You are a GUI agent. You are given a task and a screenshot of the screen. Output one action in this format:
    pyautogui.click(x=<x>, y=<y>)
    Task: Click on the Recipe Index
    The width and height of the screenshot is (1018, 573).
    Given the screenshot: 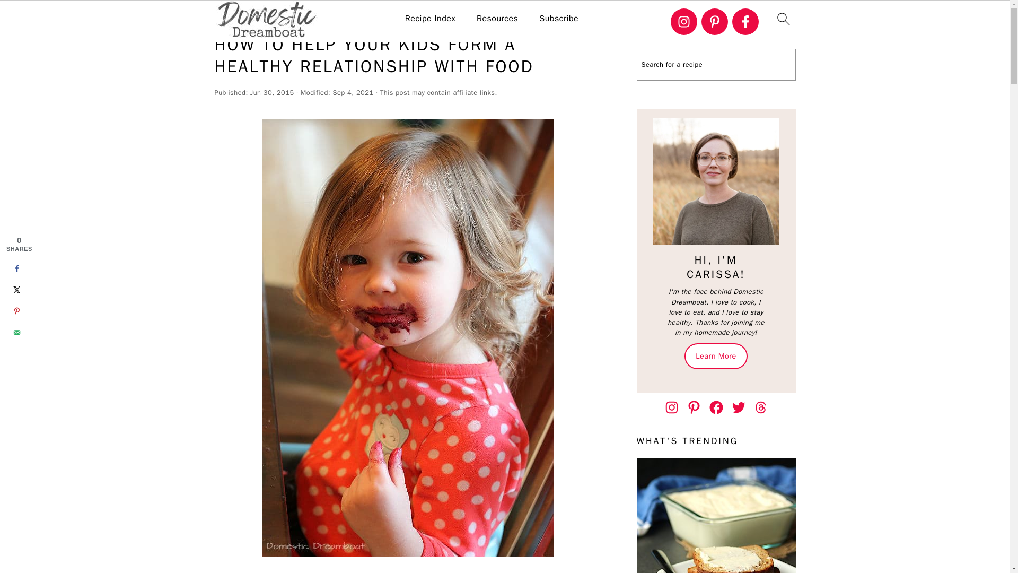 What is the action you would take?
    pyautogui.click(x=430, y=19)
    